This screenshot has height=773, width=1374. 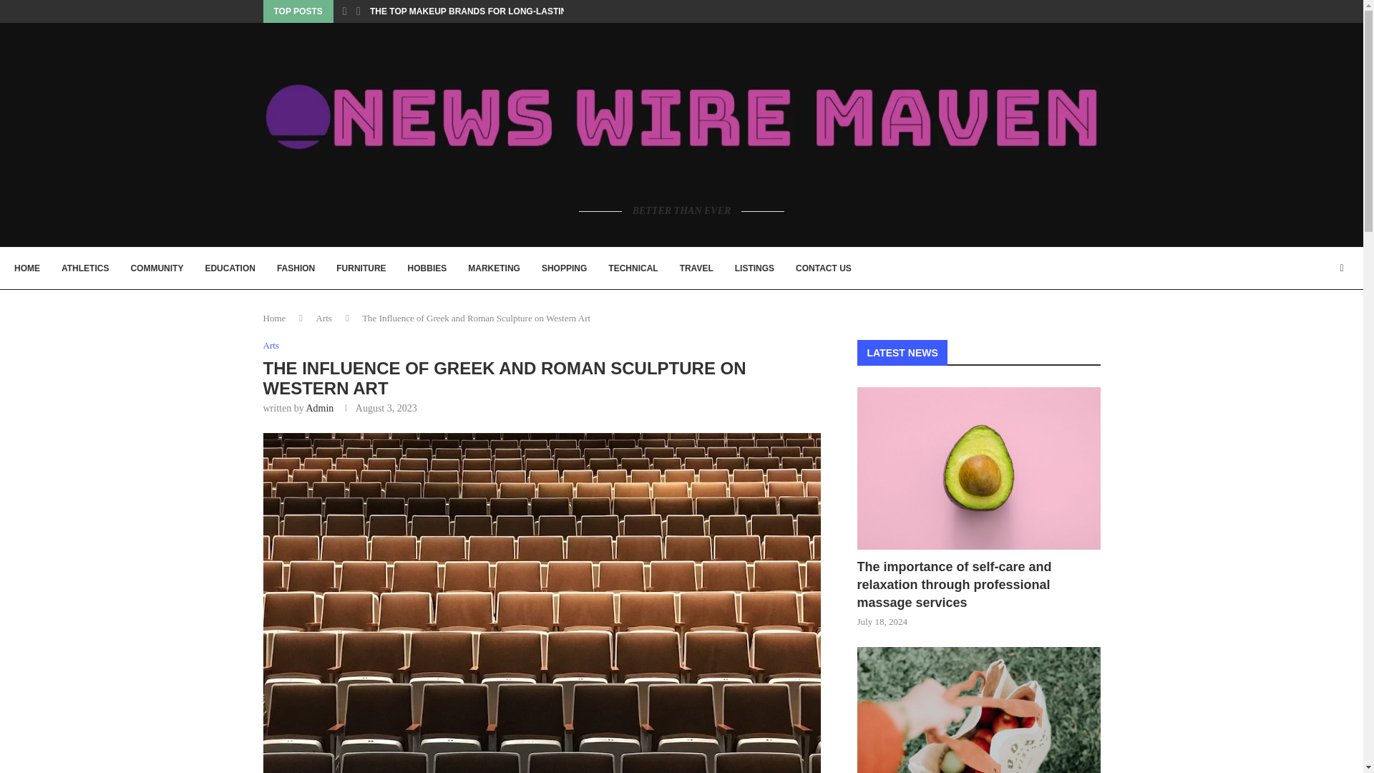 I want to click on HOME, so click(x=26, y=268).